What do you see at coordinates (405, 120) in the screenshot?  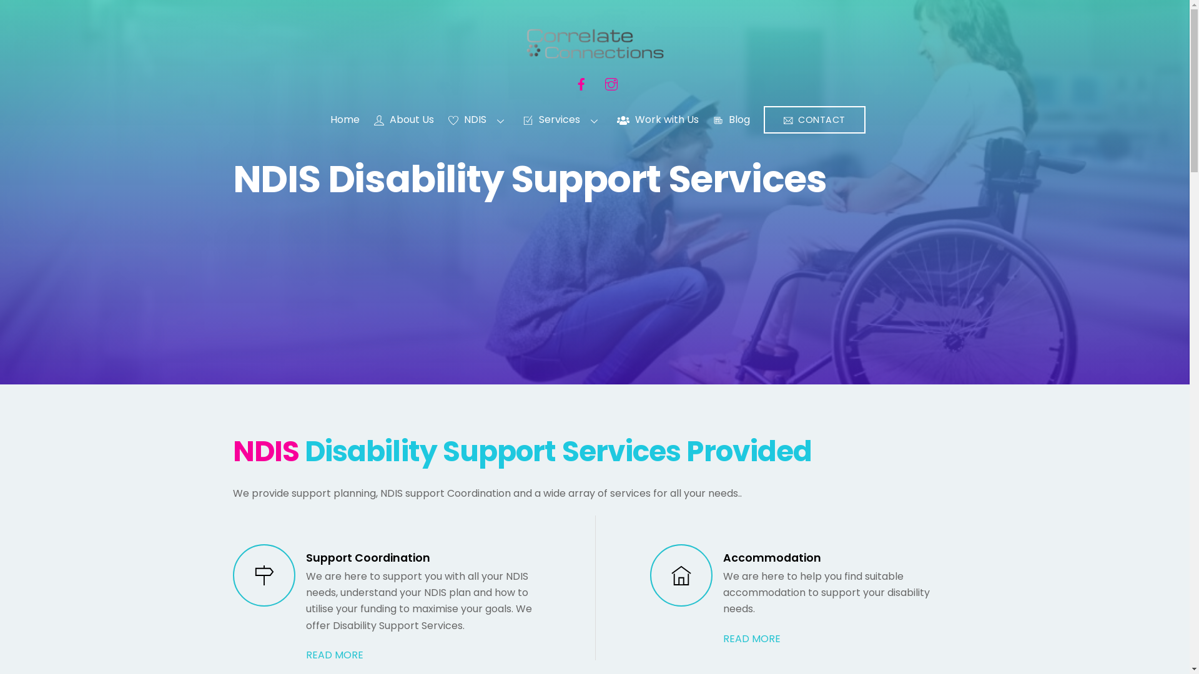 I see `About Us` at bounding box center [405, 120].